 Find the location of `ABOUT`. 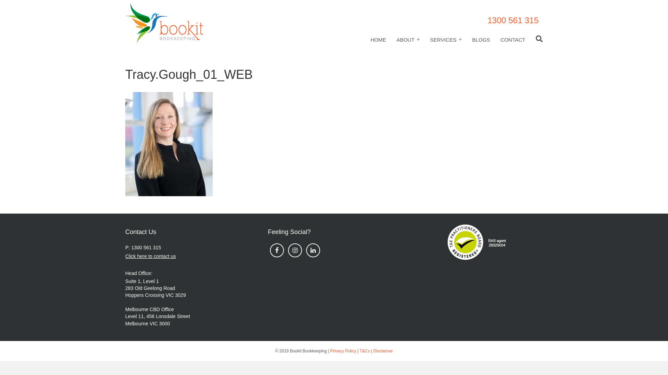

ABOUT is located at coordinates (408, 40).